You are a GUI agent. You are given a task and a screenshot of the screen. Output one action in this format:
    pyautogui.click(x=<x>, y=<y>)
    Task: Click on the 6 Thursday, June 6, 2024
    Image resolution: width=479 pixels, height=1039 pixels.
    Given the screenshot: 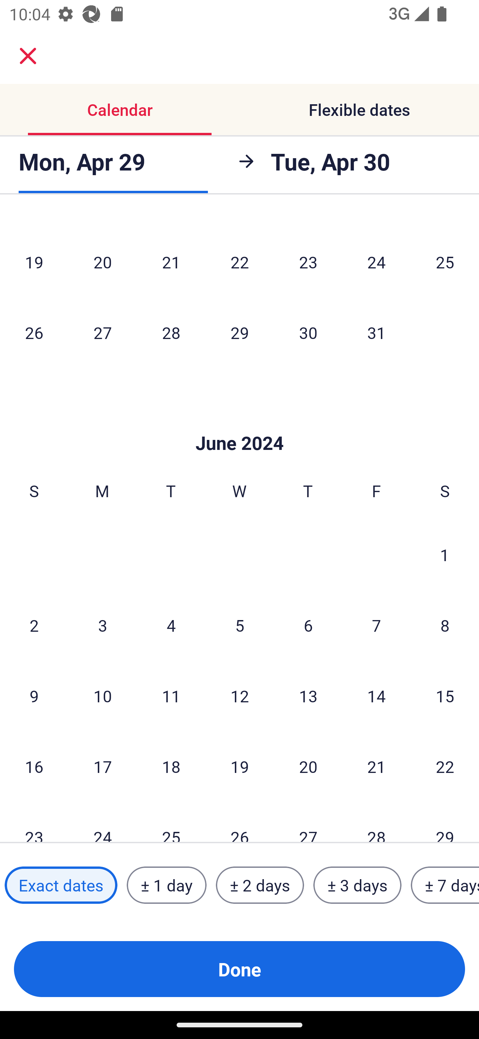 What is the action you would take?
    pyautogui.click(x=308, y=625)
    